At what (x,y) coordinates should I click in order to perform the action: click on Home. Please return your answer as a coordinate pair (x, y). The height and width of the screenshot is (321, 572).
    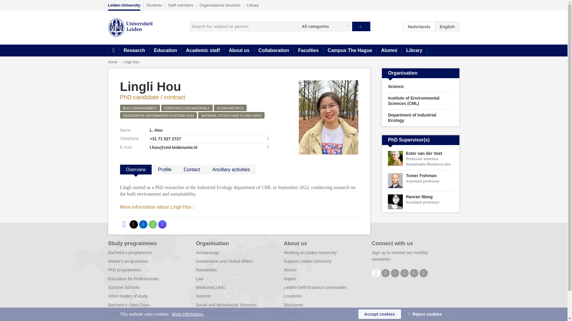
    Looking at the image, I should click on (113, 51).